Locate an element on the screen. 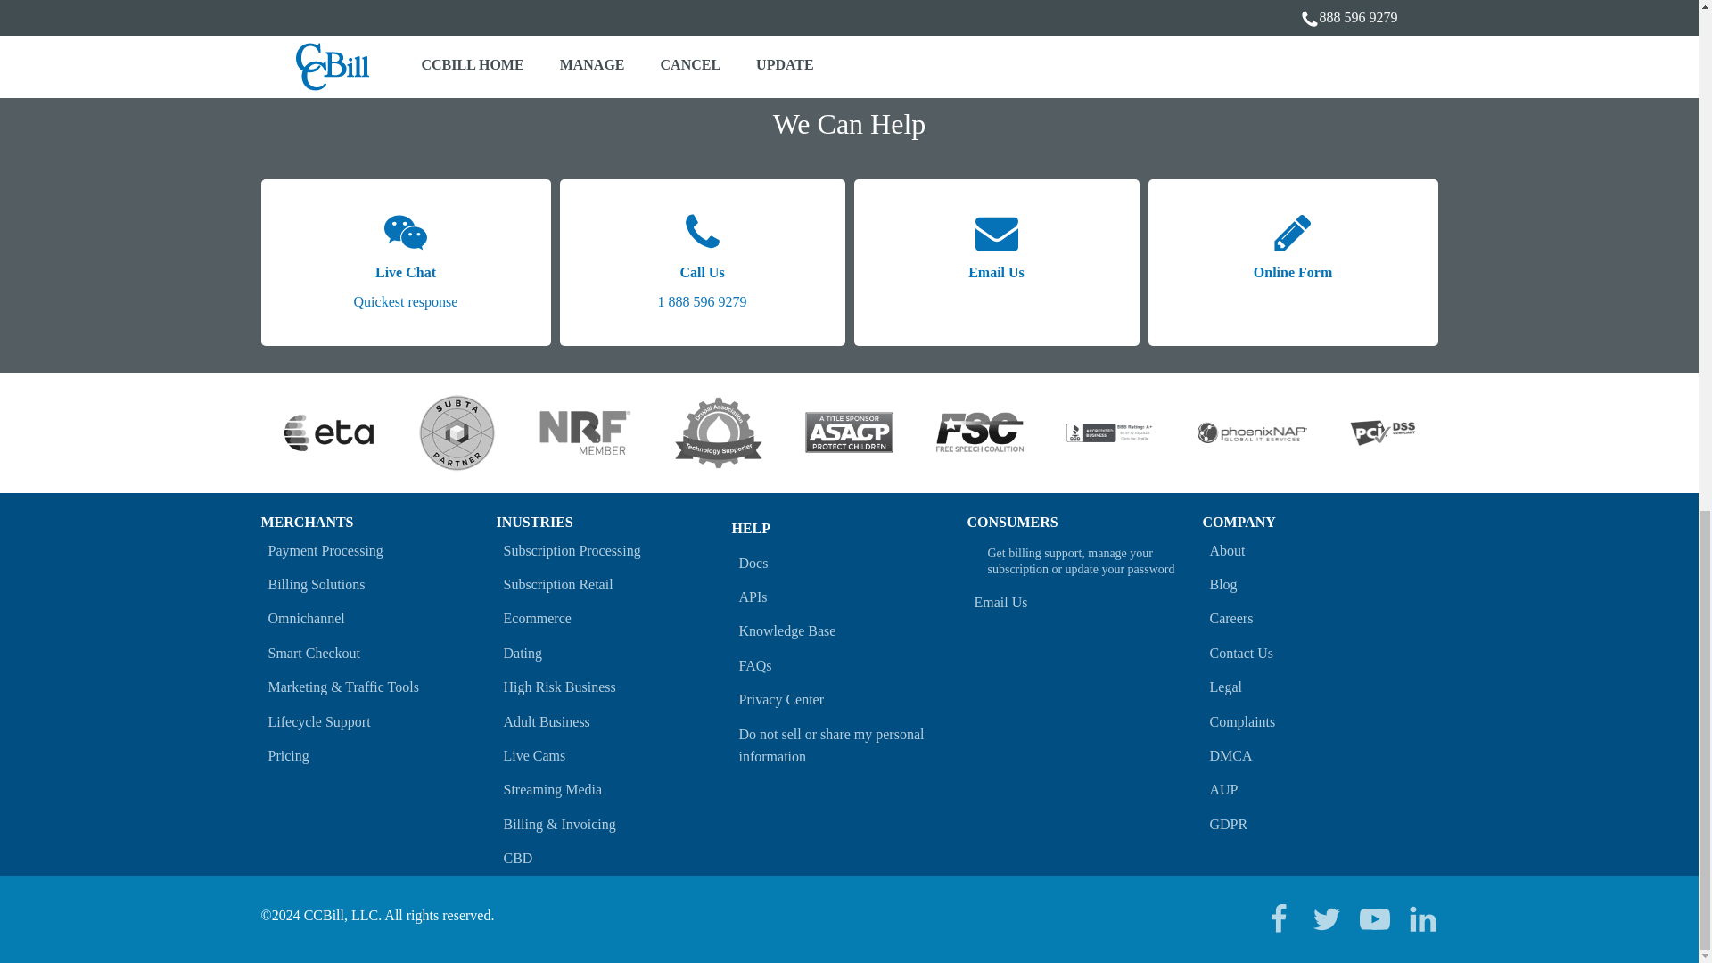 This screenshot has height=963, width=1712. High Risk Business is located at coordinates (613, 687).